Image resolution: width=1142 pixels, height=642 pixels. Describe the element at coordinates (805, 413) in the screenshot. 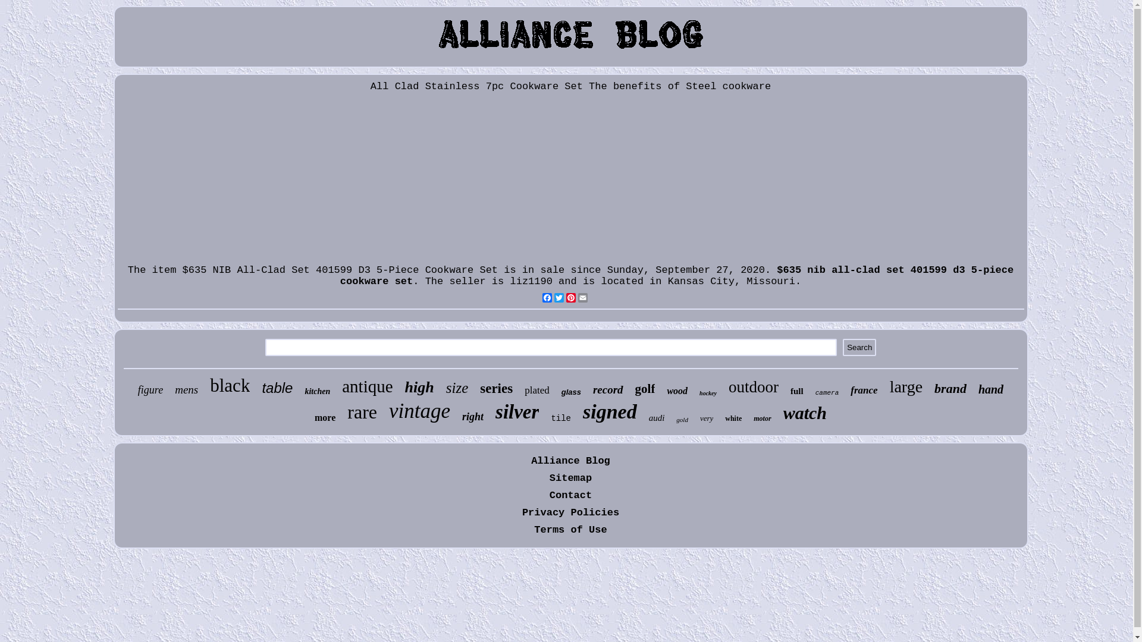

I see `watch` at that location.